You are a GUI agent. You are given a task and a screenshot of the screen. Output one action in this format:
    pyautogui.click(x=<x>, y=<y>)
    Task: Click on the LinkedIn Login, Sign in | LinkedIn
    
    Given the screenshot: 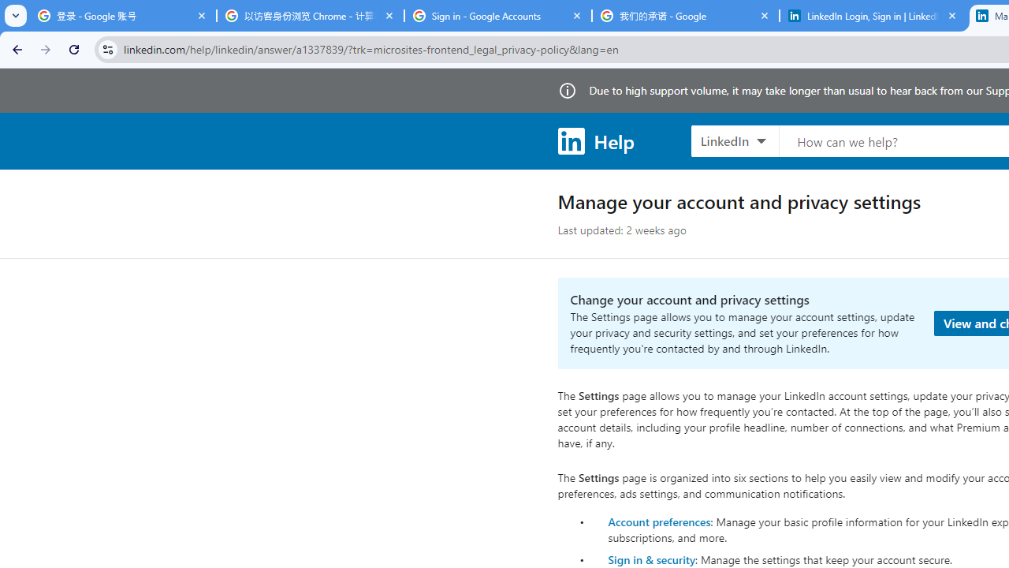 What is the action you would take?
    pyautogui.click(x=873, y=16)
    